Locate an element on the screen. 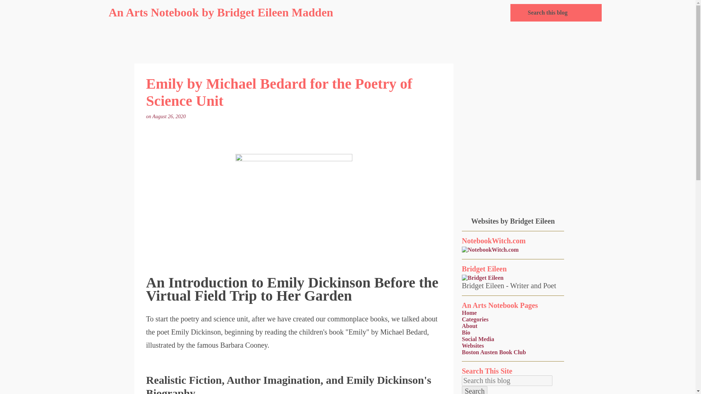  An Arts Notebook by Bridget Eileen Madden is located at coordinates (221, 12).